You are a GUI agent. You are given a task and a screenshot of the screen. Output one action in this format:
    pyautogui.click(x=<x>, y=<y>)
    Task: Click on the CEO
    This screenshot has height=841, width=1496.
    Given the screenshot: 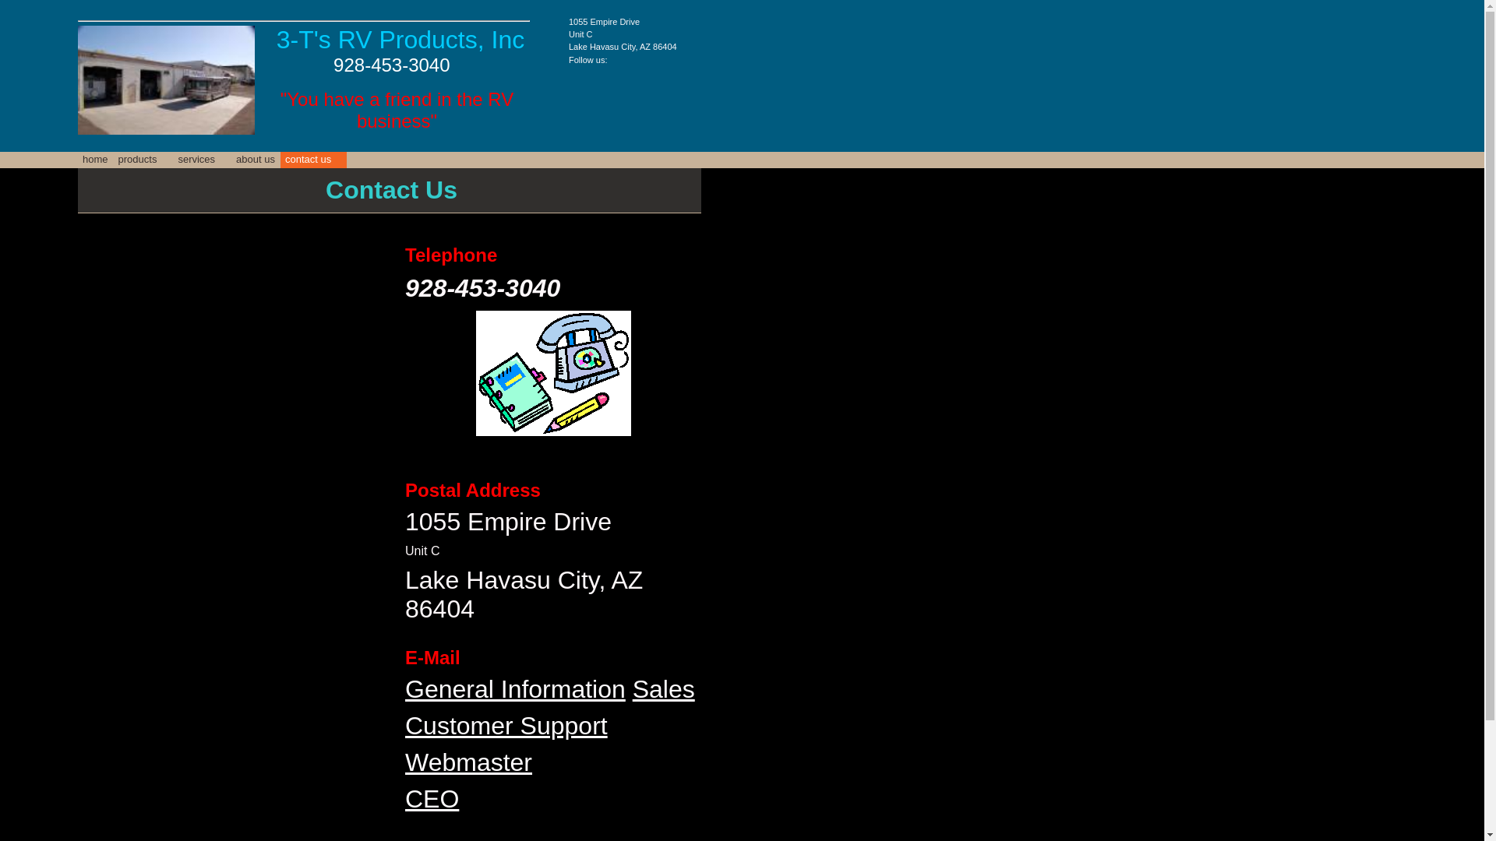 What is the action you would take?
    pyautogui.click(x=432, y=799)
    